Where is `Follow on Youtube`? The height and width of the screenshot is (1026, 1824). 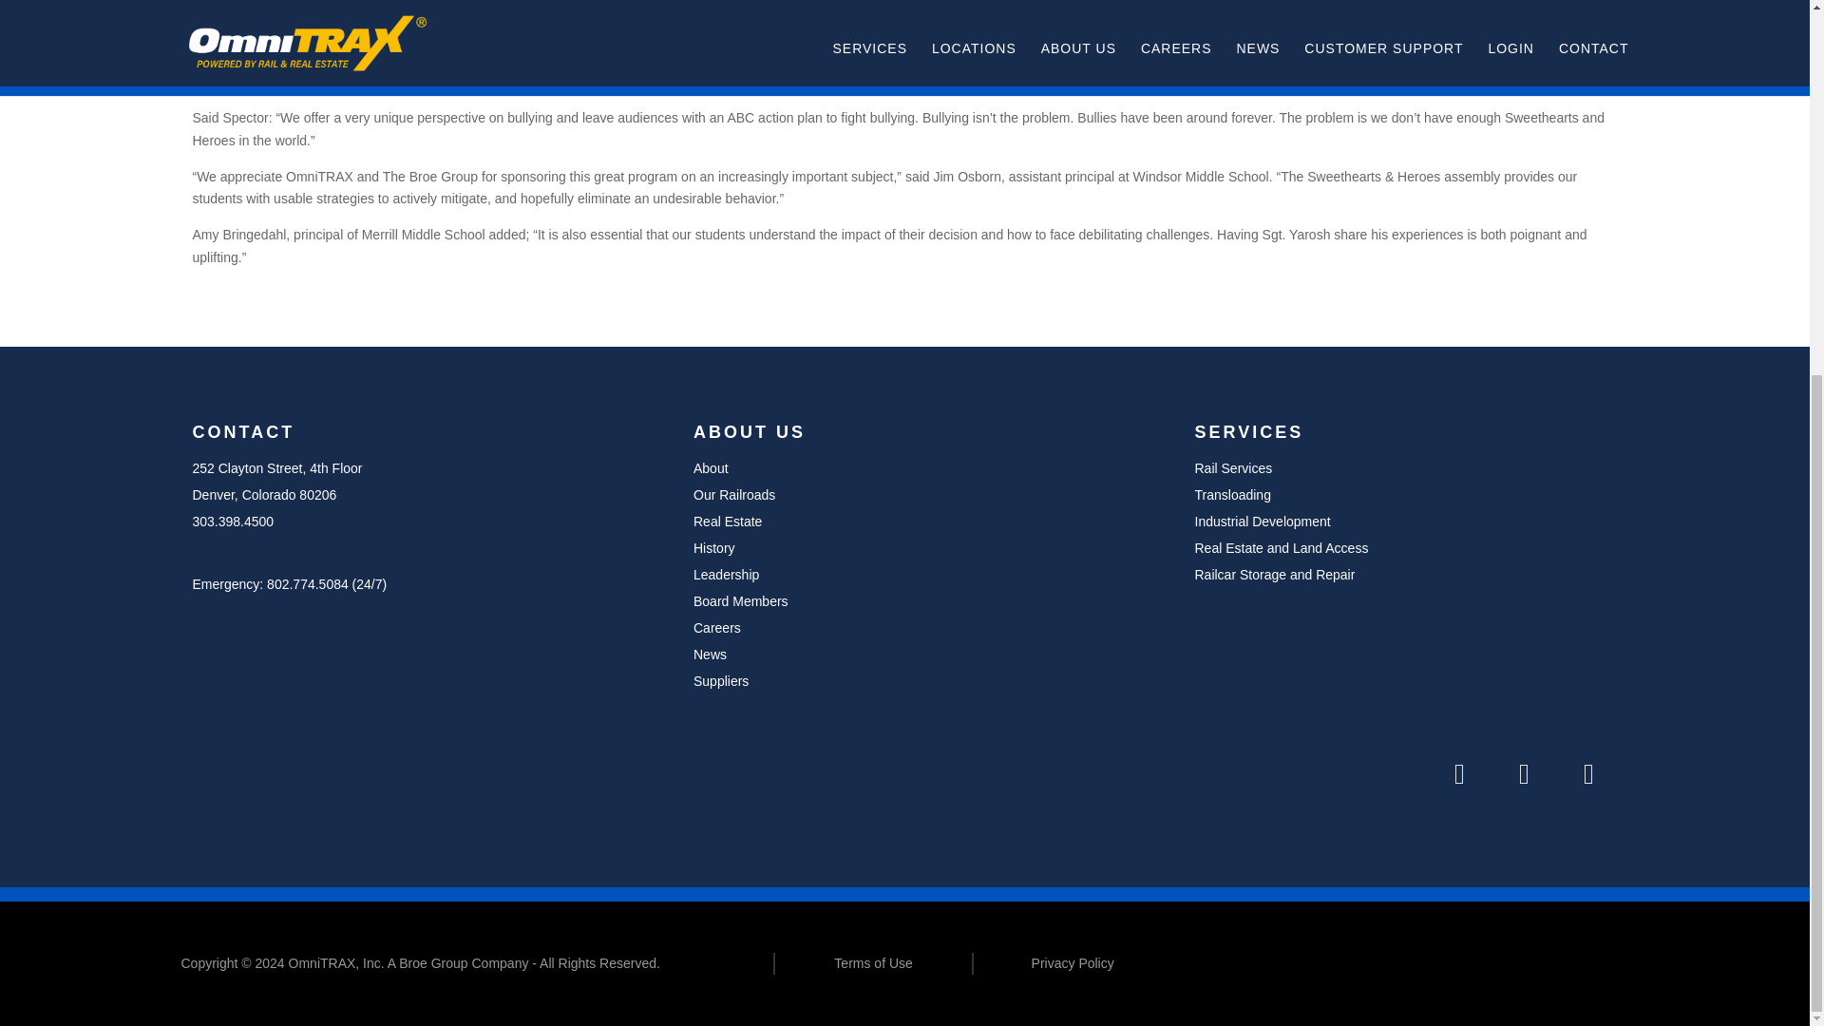 Follow on Youtube is located at coordinates (1587, 773).